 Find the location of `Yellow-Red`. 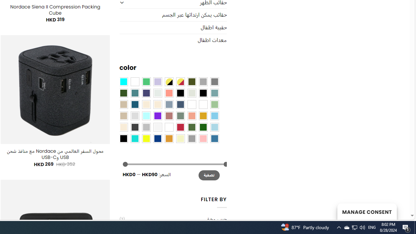

Yellow-Red is located at coordinates (180, 82).